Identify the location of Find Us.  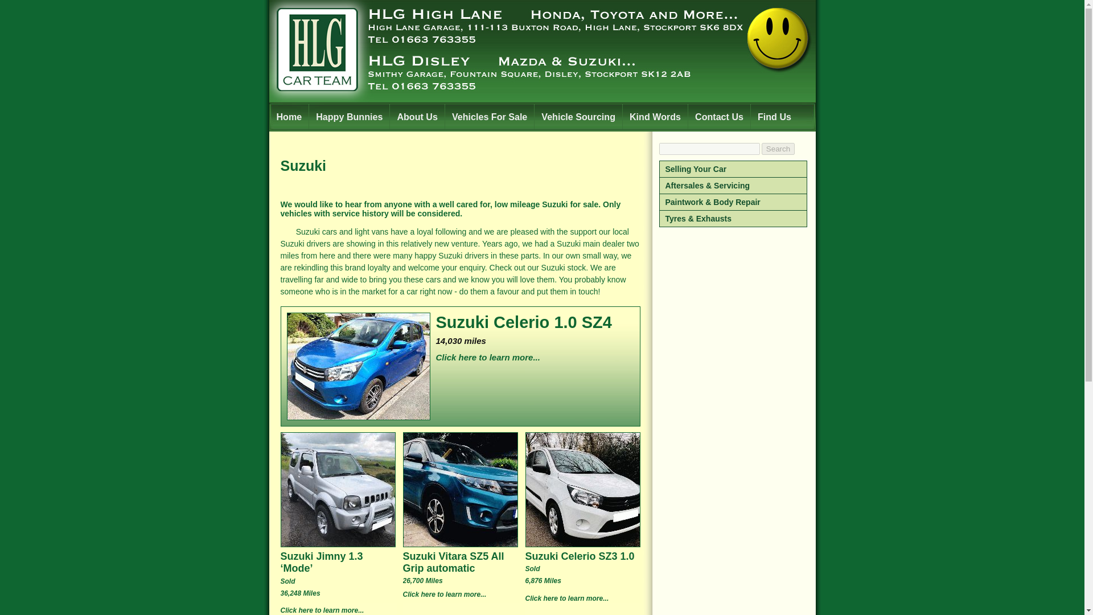
(774, 116).